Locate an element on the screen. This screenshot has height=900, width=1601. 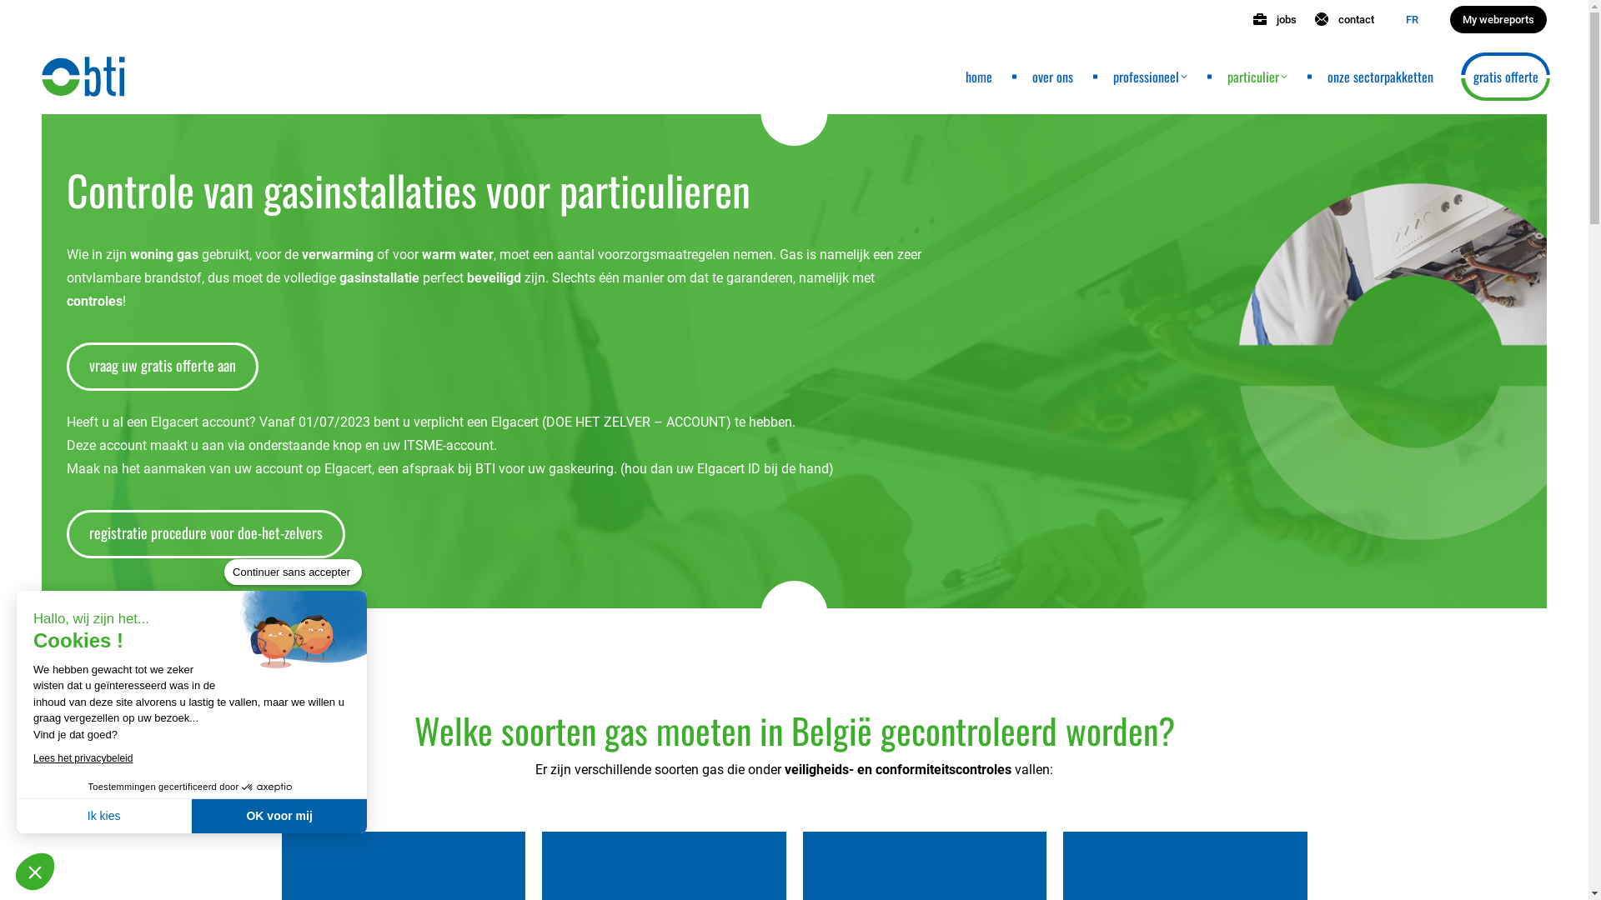
professioneel is located at coordinates (1151, 77).